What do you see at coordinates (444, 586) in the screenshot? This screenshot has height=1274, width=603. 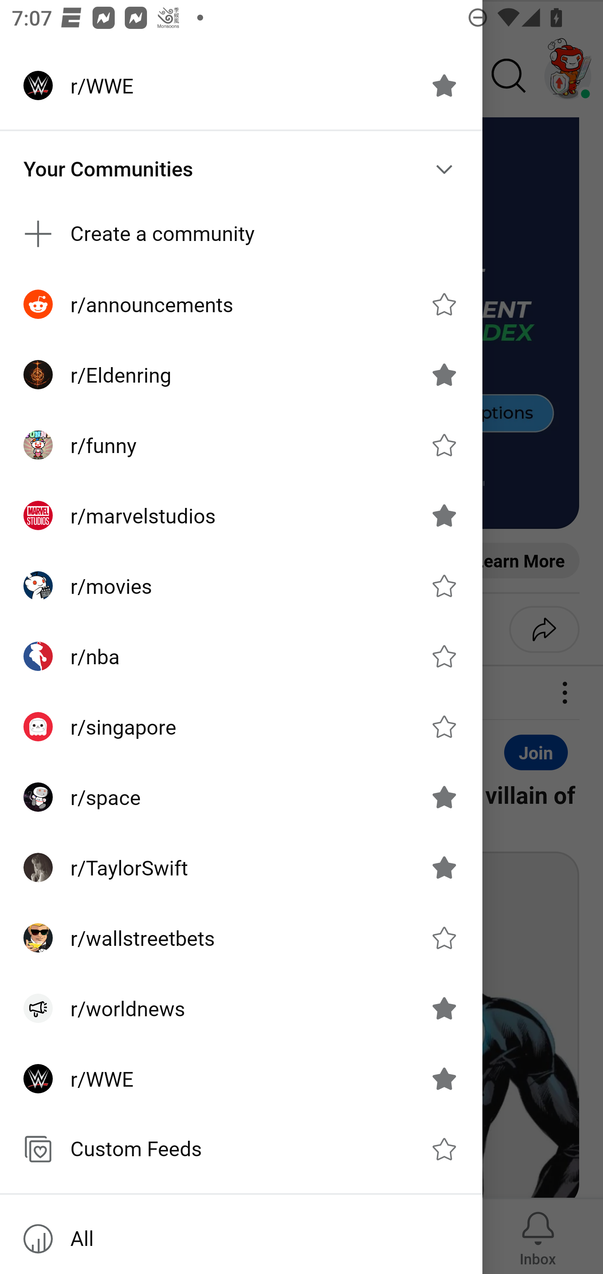 I see `Favorite r/movies` at bounding box center [444, 586].